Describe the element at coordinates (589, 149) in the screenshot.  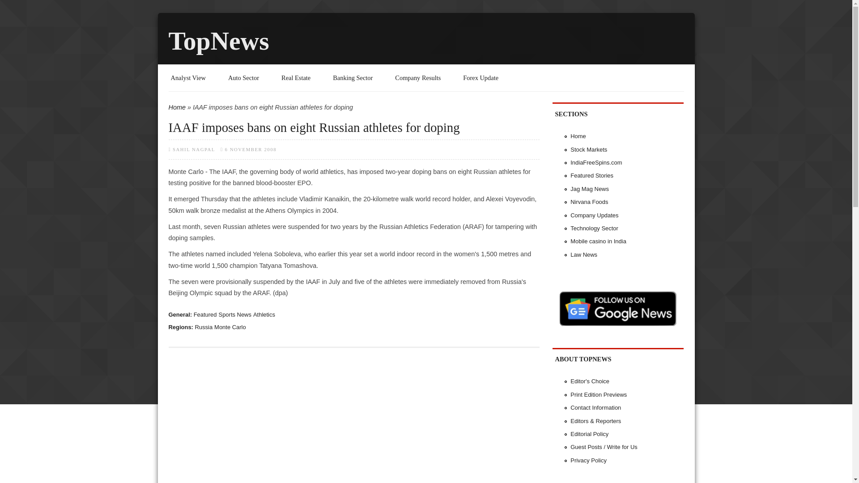
I see `Stock Markets` at that location.